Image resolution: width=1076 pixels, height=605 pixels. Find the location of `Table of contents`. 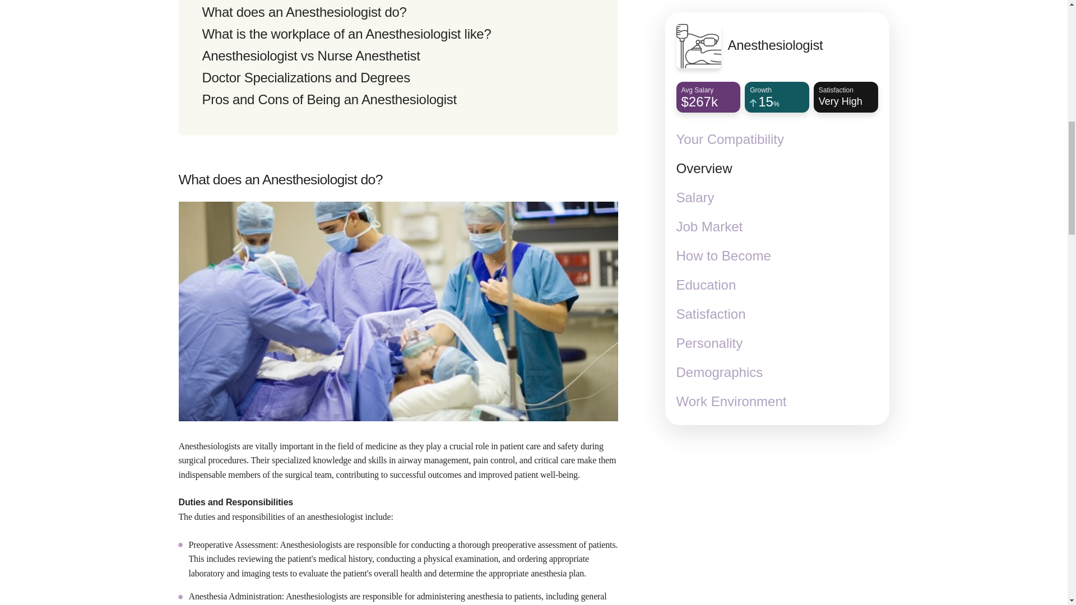

Table of contents is located at coordinates (398, 67).